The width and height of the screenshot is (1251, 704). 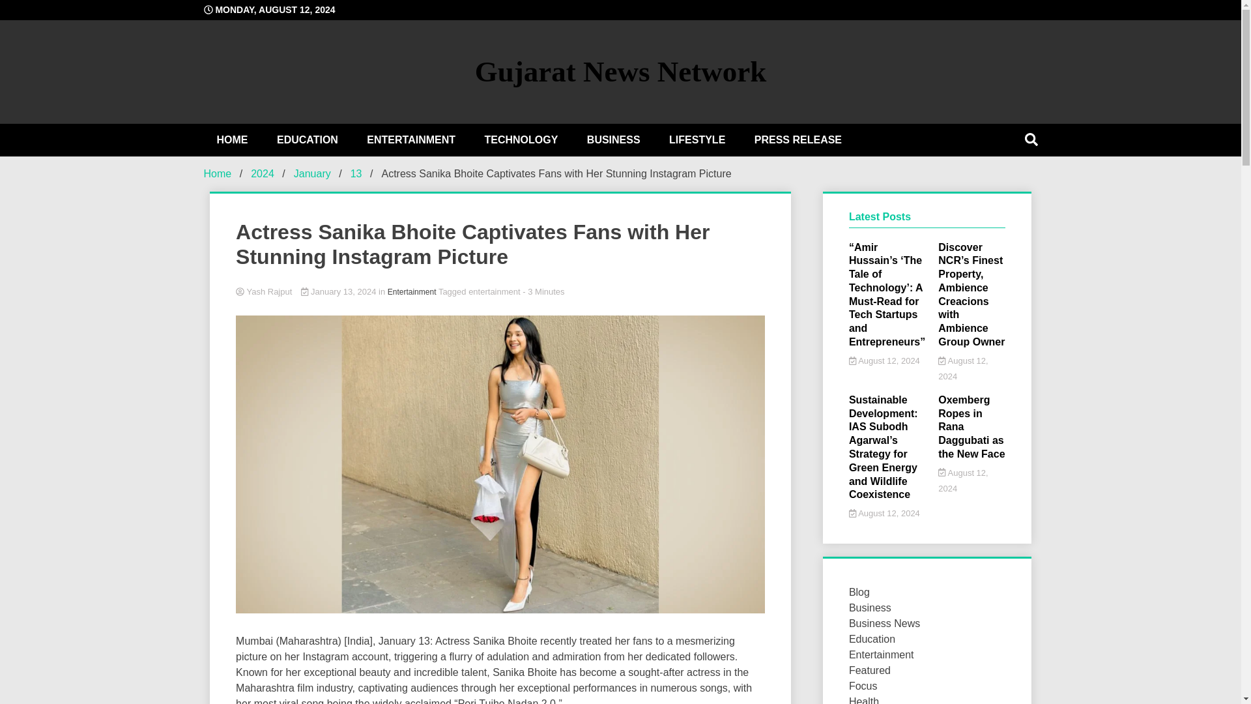 What do you see at coordinates (521, 139) in the screenshot?
I see `TECHNOLOGY` at bounding box center [521, 139].